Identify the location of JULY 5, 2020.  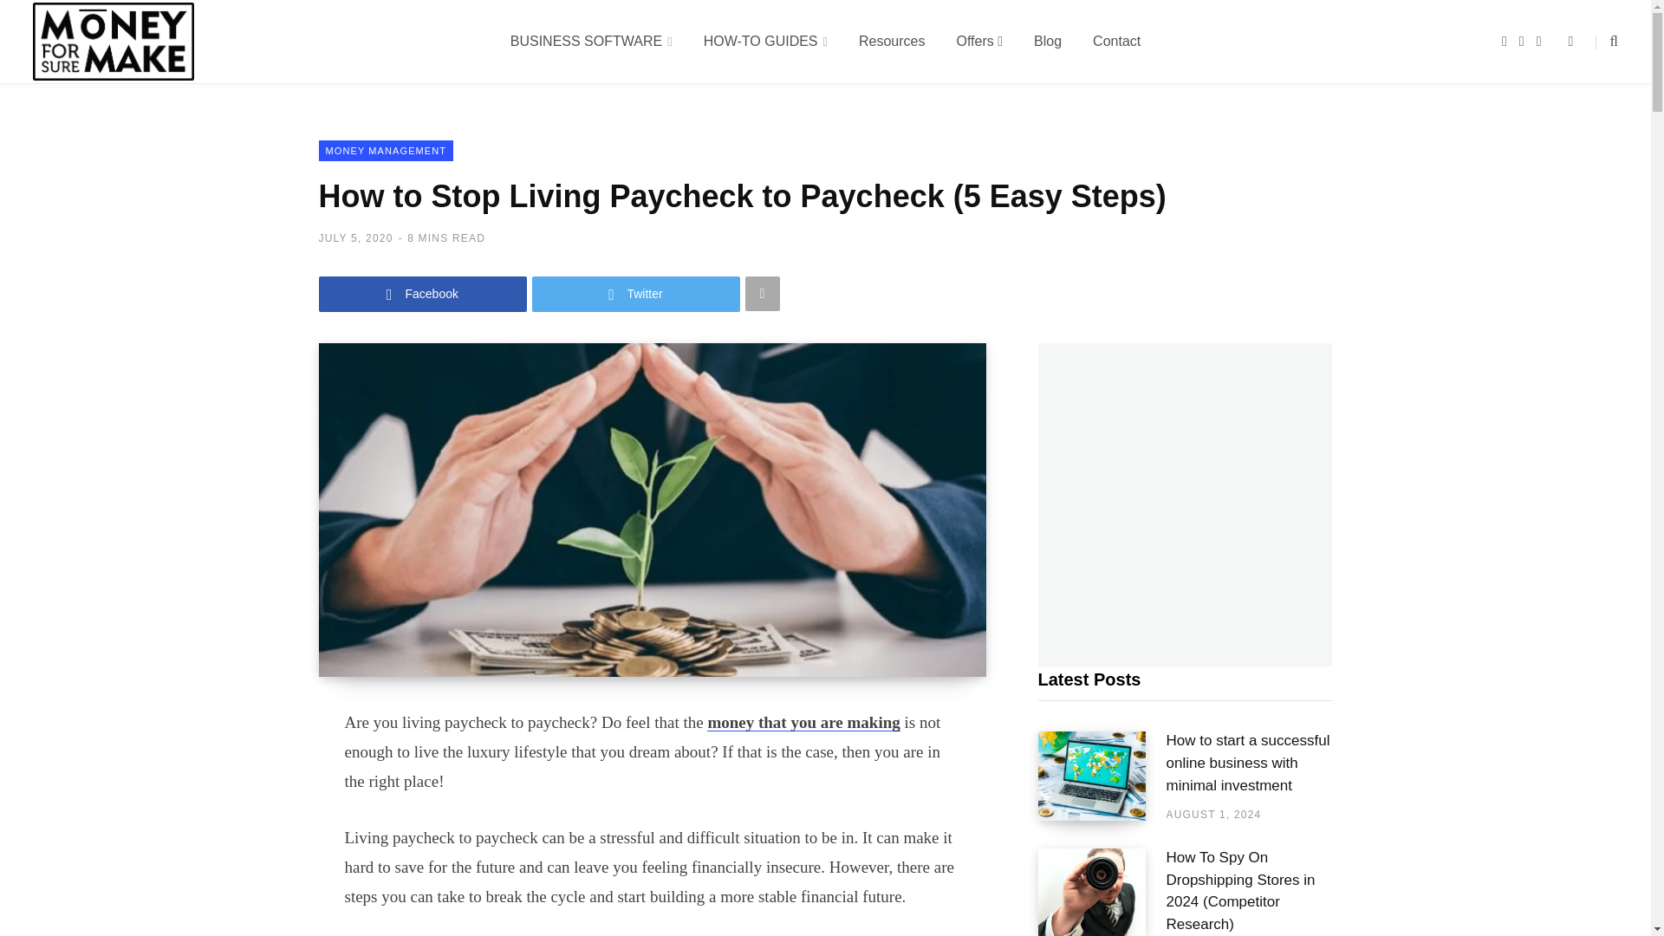
(355, 237).